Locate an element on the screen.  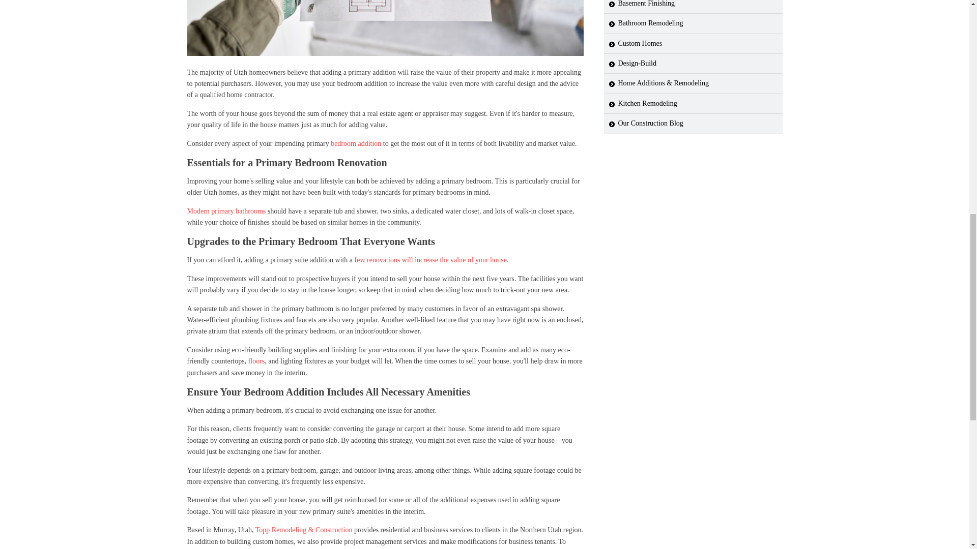
bedroom addition is located at coordinates (356, 143).